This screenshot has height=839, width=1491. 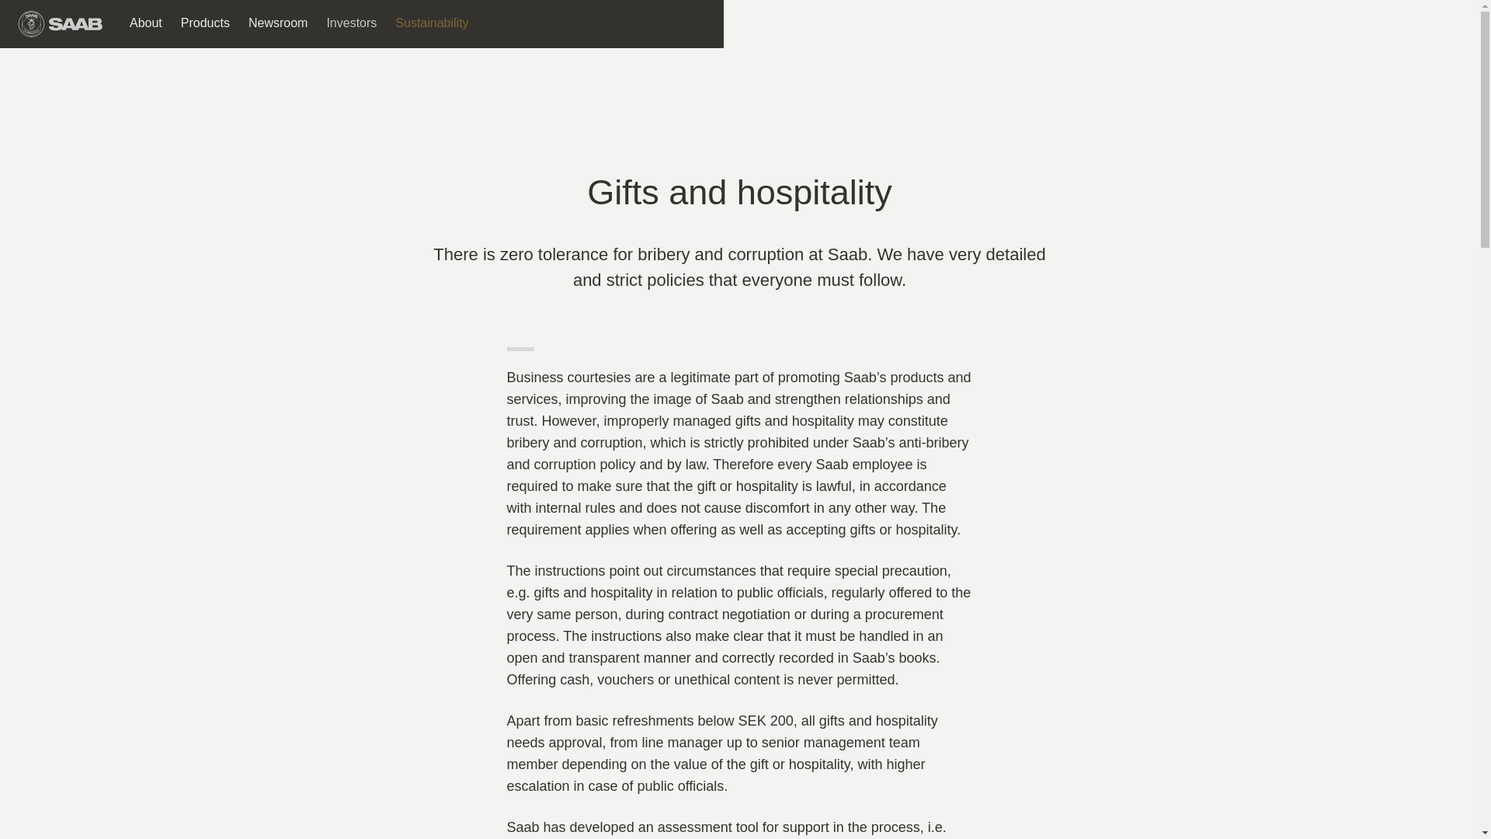 What do you see at coordinates (146, 23) in the screenshot?
I see `About` at bounding box center [146, 23].